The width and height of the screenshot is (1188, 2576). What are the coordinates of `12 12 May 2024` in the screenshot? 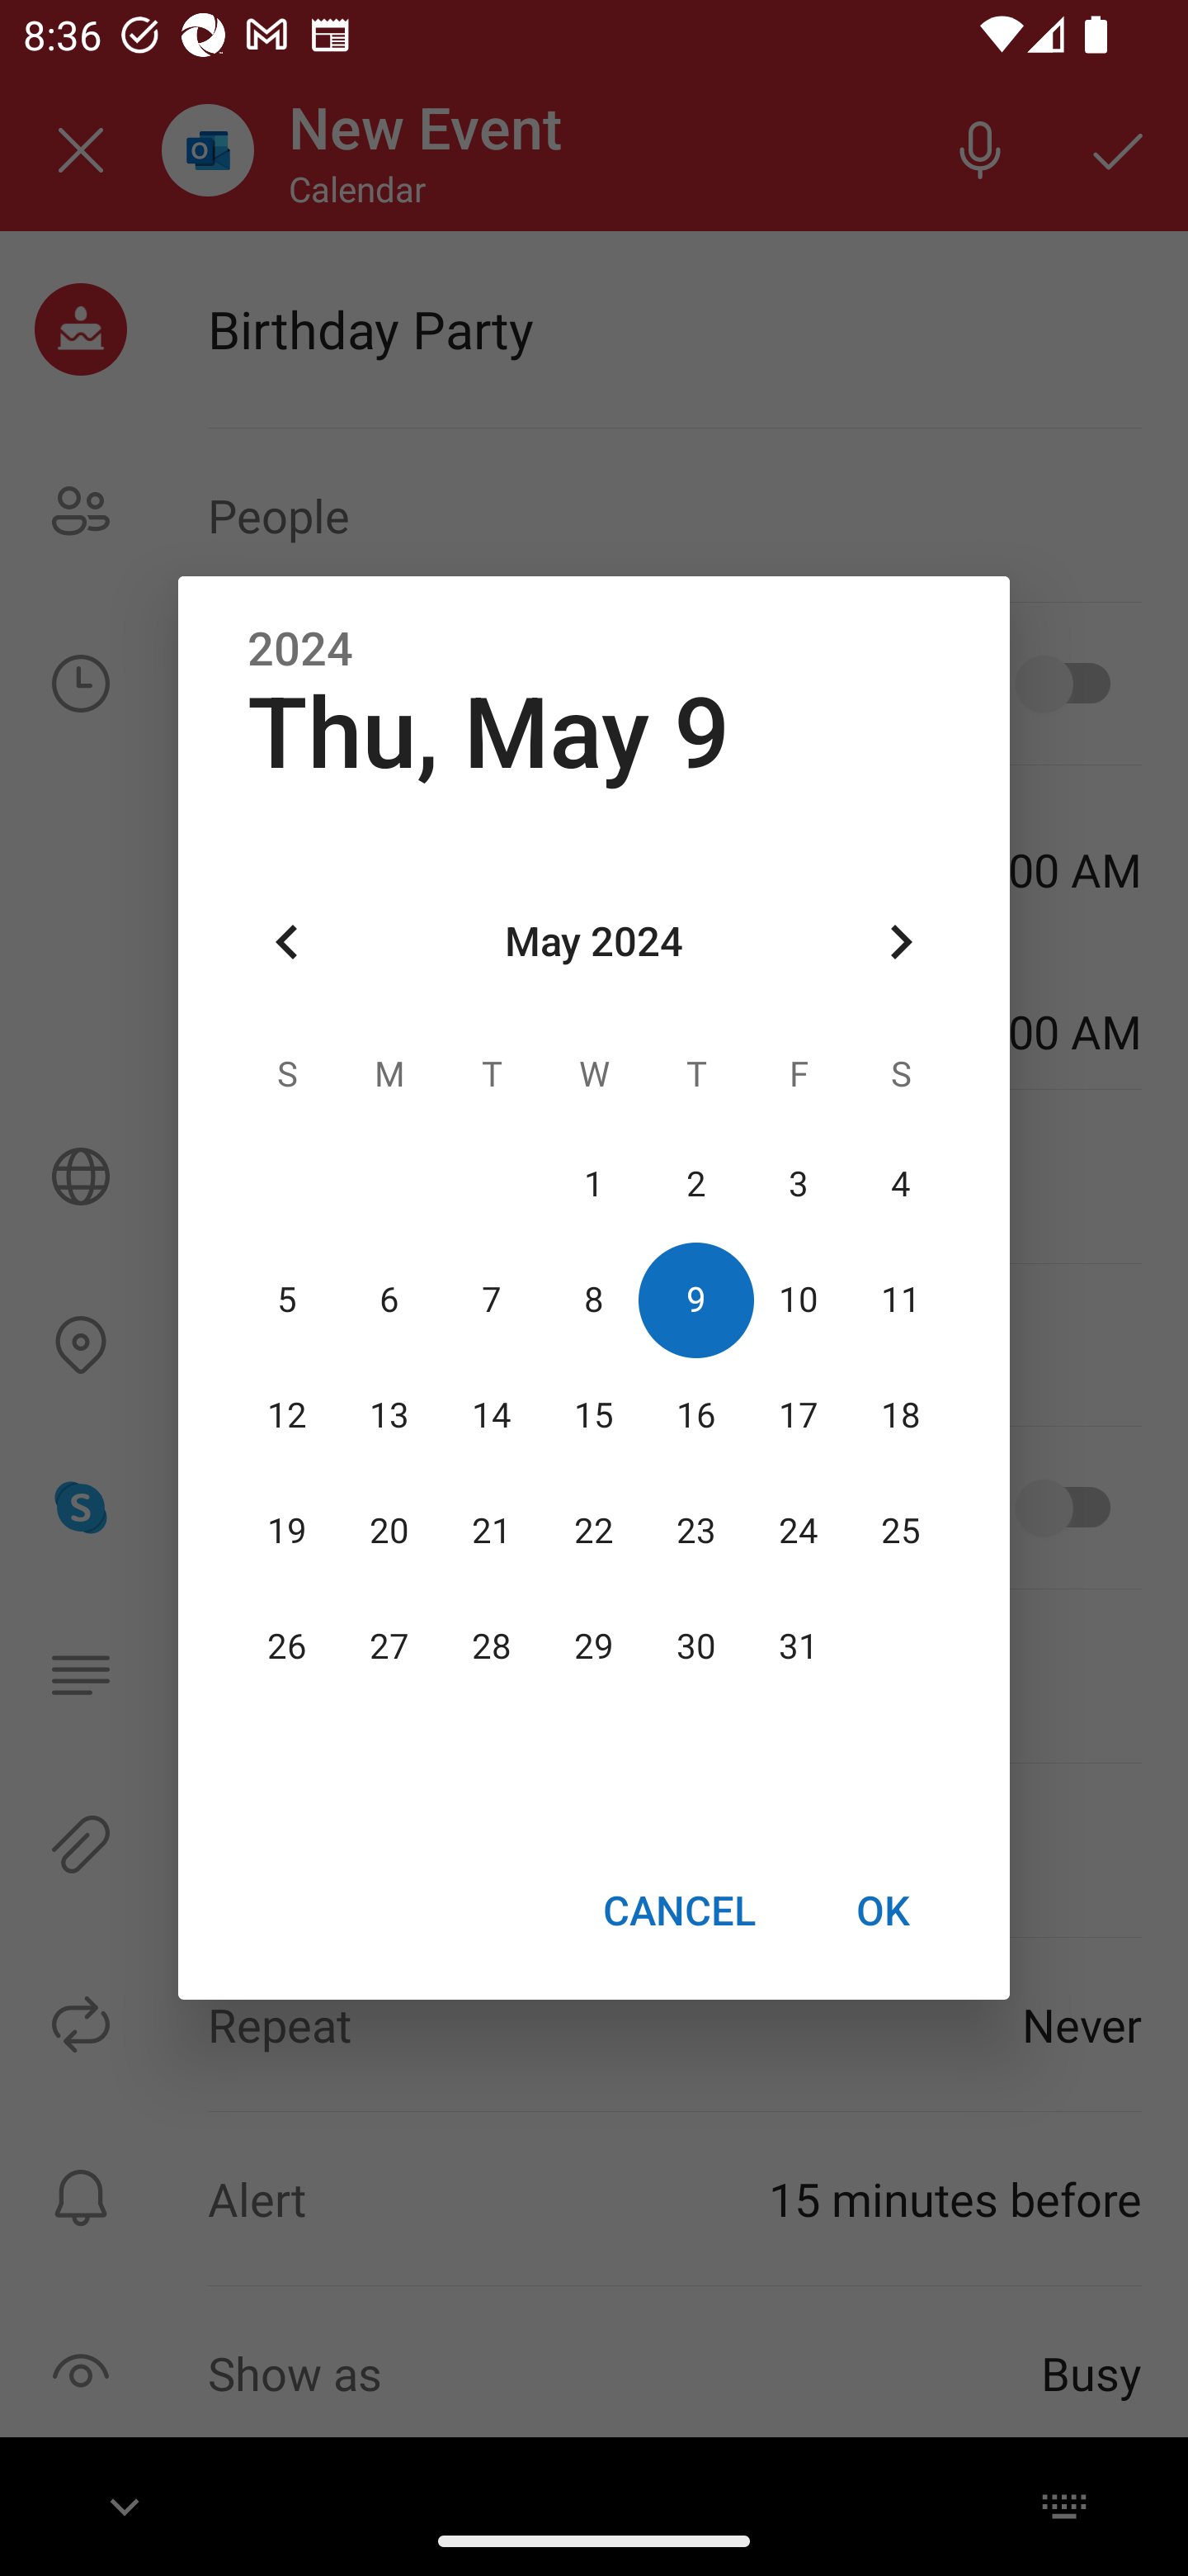 It's located at (287, 1415).